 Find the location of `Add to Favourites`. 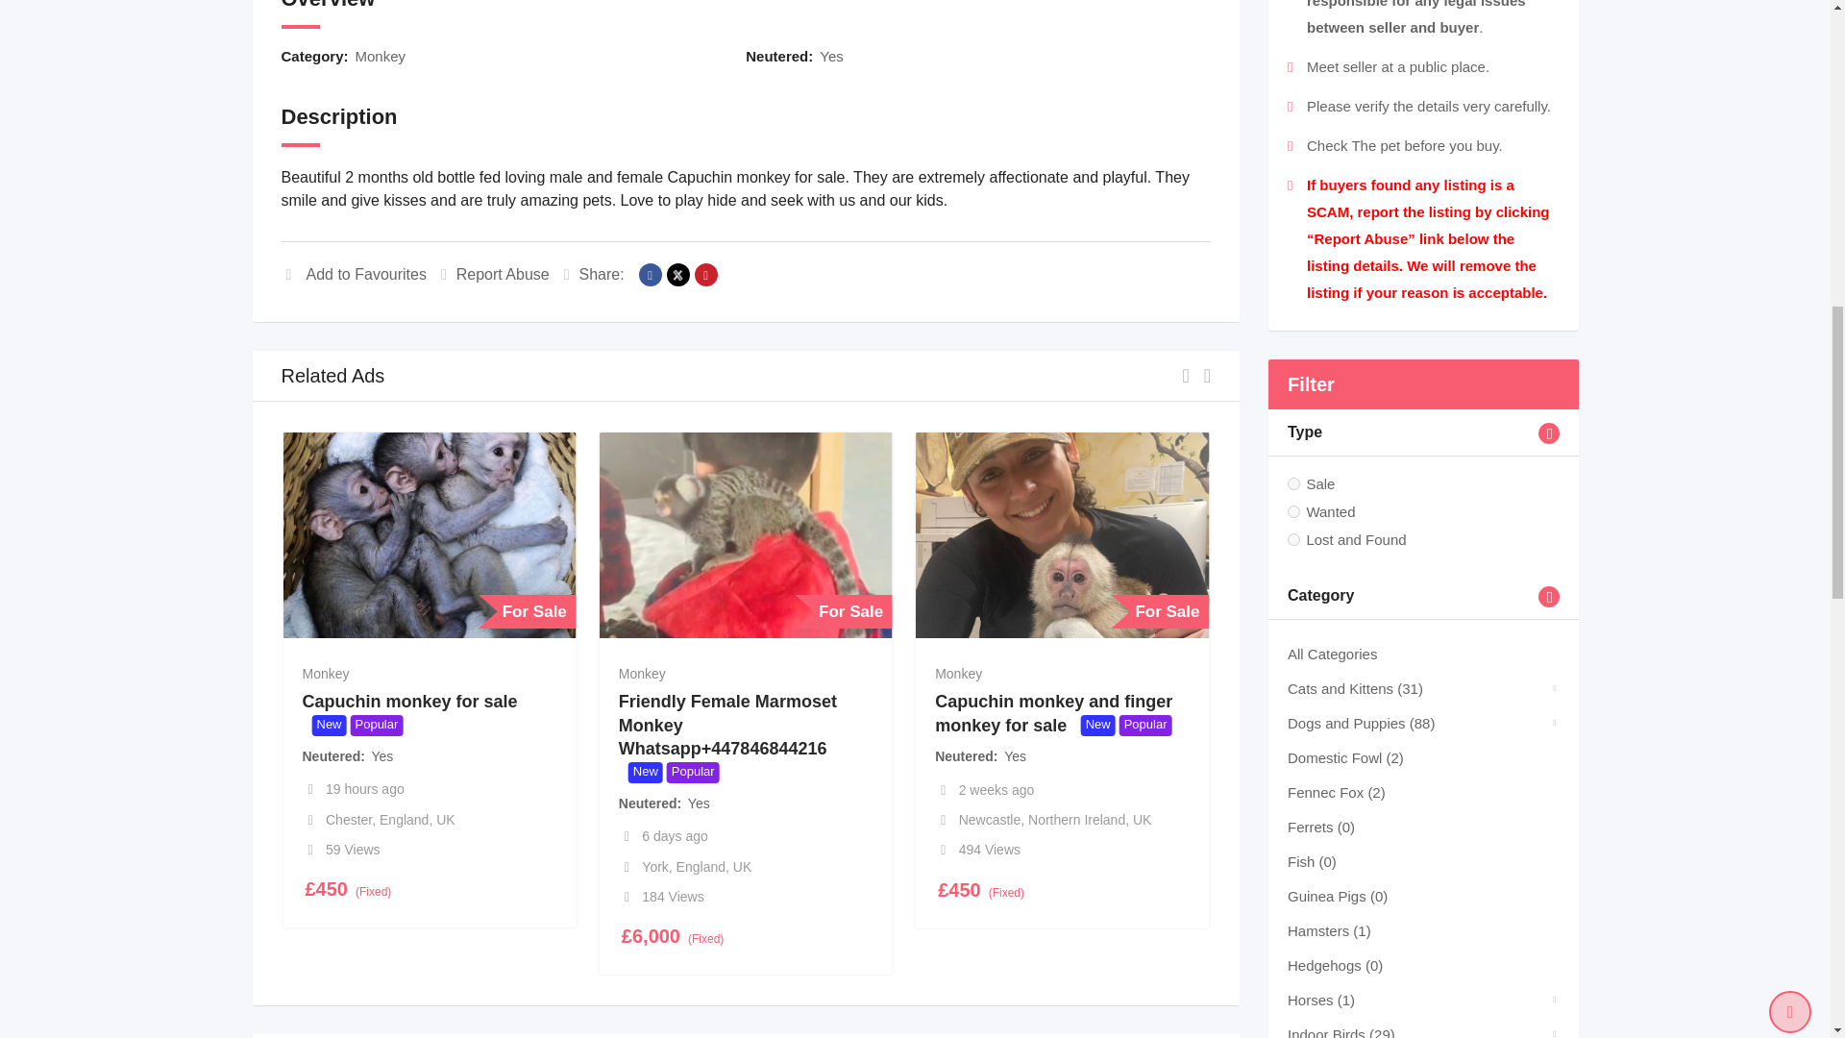

Add to Favourites is located at coordinates (353, 273).